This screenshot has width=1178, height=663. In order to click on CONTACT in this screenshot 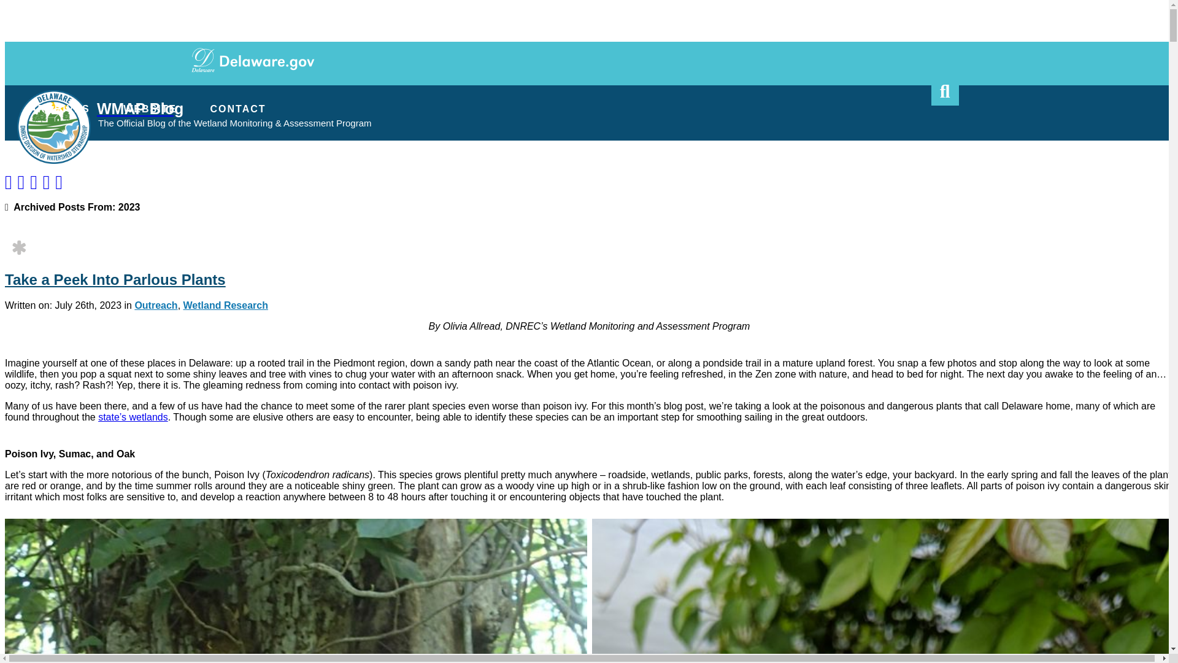, I will do `click(237, 108)`.